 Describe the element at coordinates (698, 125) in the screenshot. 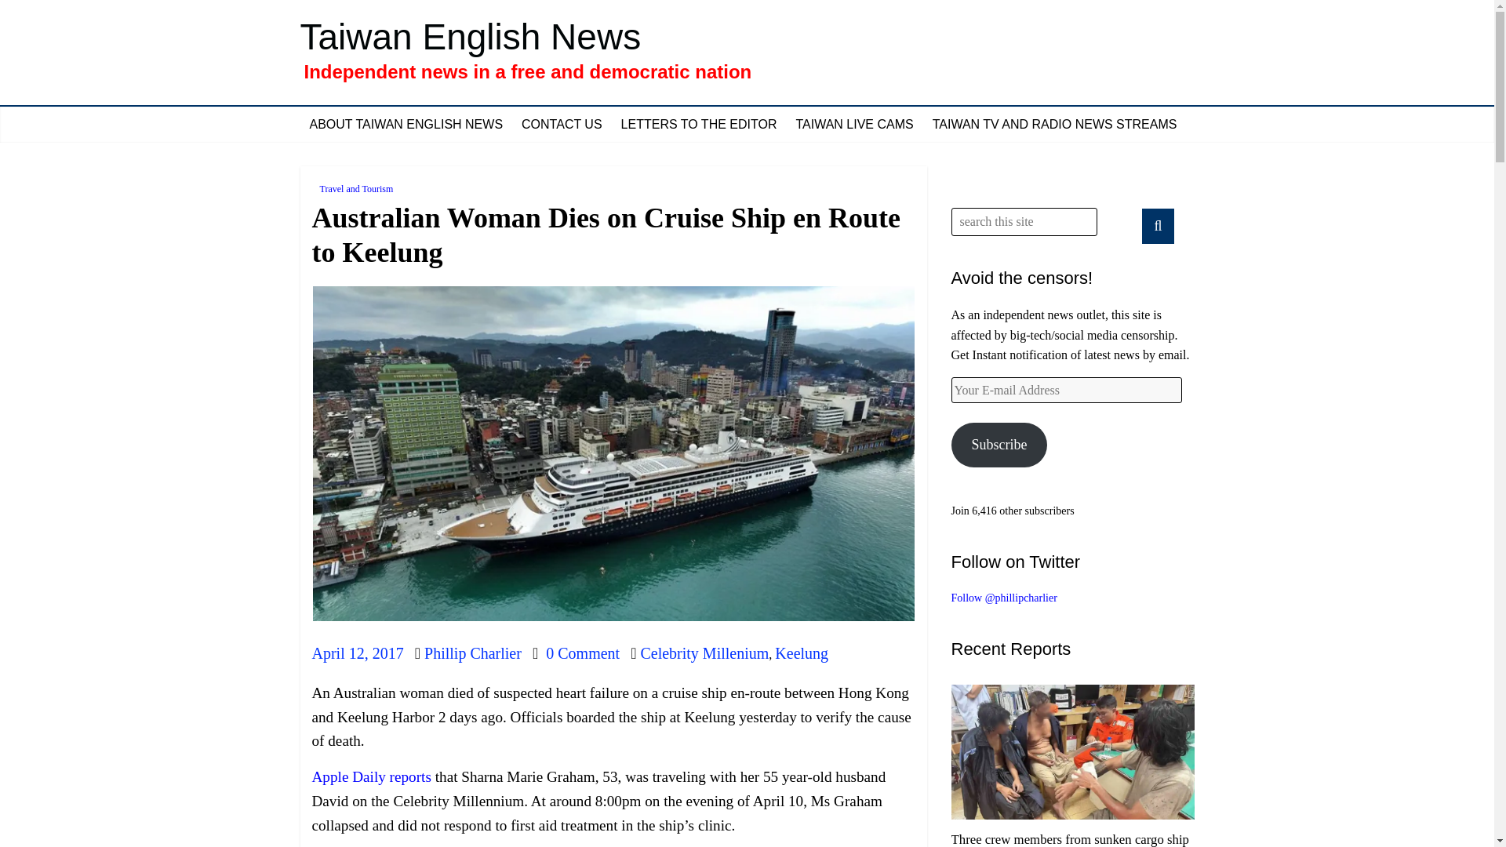

I see `LETTERS TO THE EDITOR` at that location.